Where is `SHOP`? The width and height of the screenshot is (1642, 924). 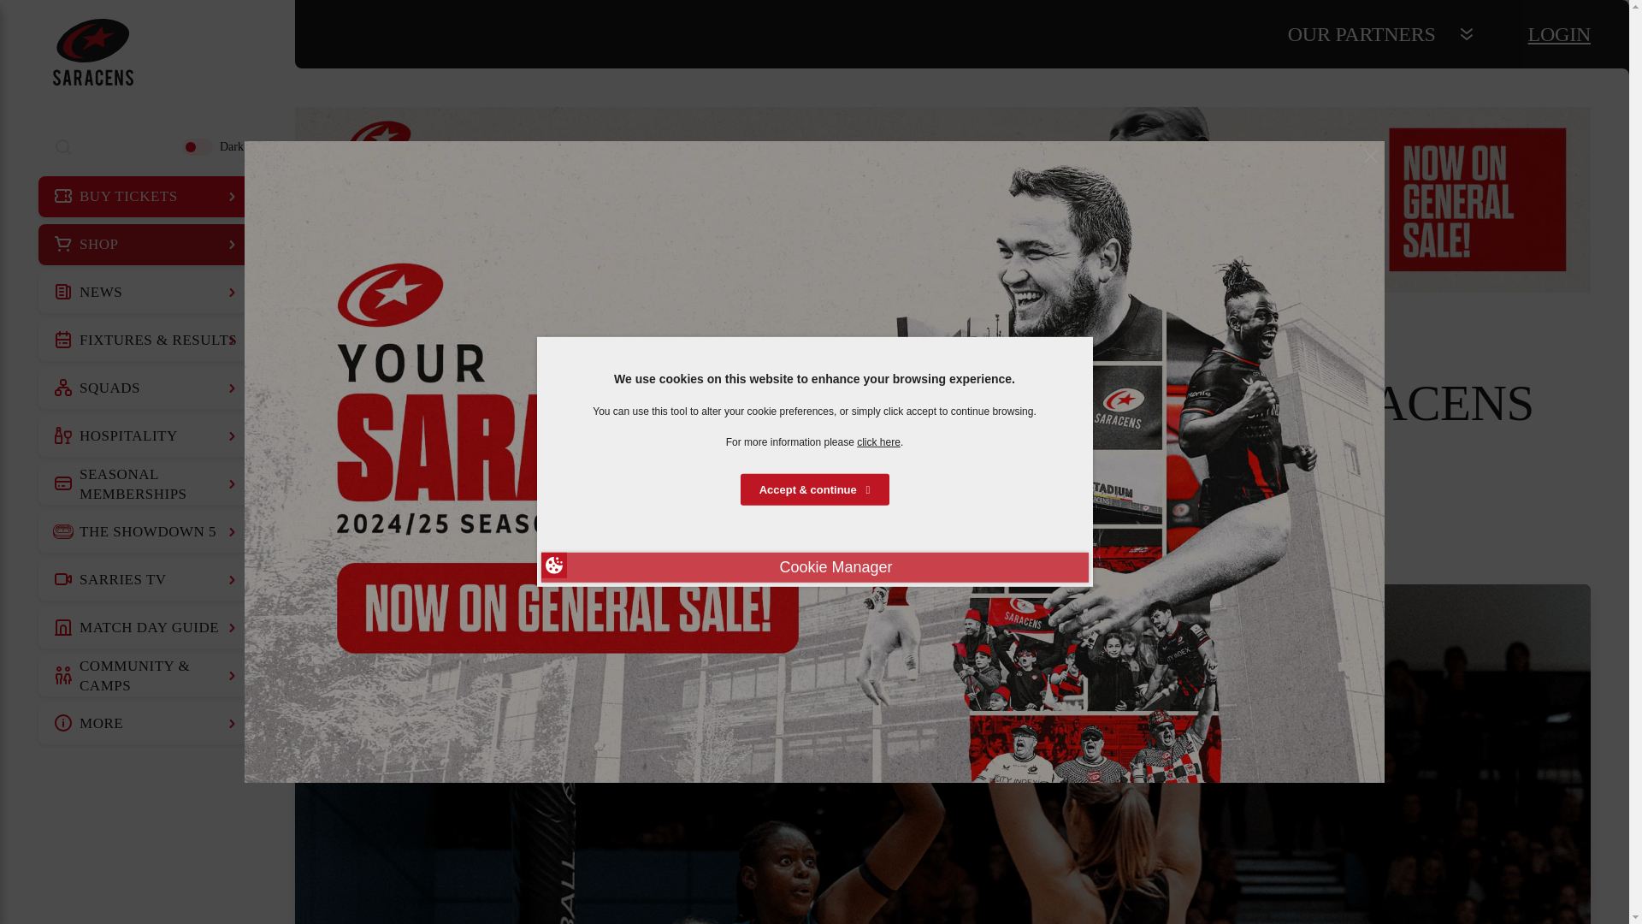
SHOP is located at coordinates (147, 245).